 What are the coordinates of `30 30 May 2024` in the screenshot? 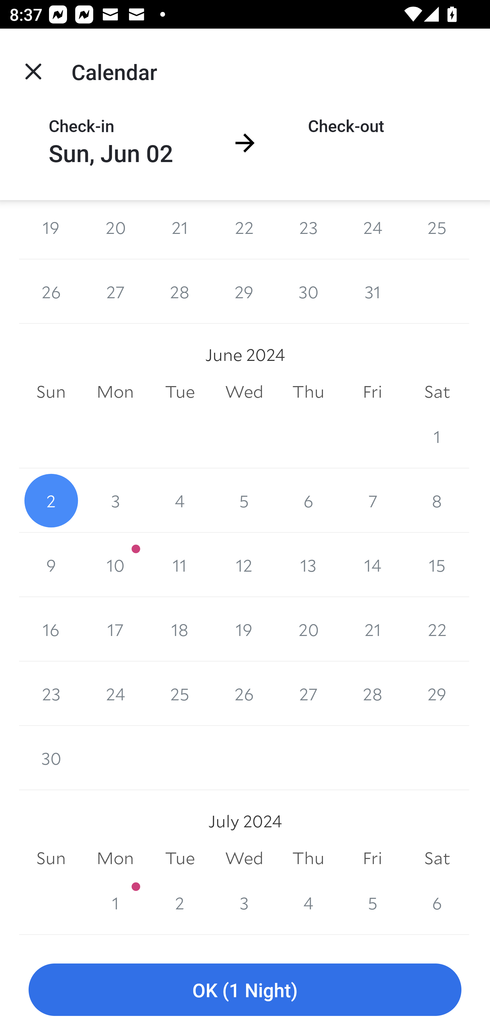 It's located at (308, 292).